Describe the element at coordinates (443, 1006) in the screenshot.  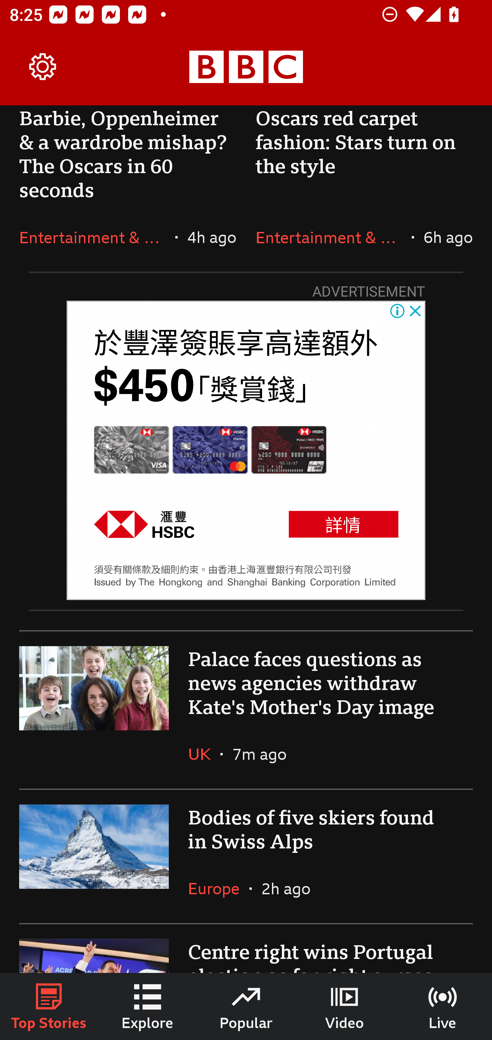
I see `Live` at that location.